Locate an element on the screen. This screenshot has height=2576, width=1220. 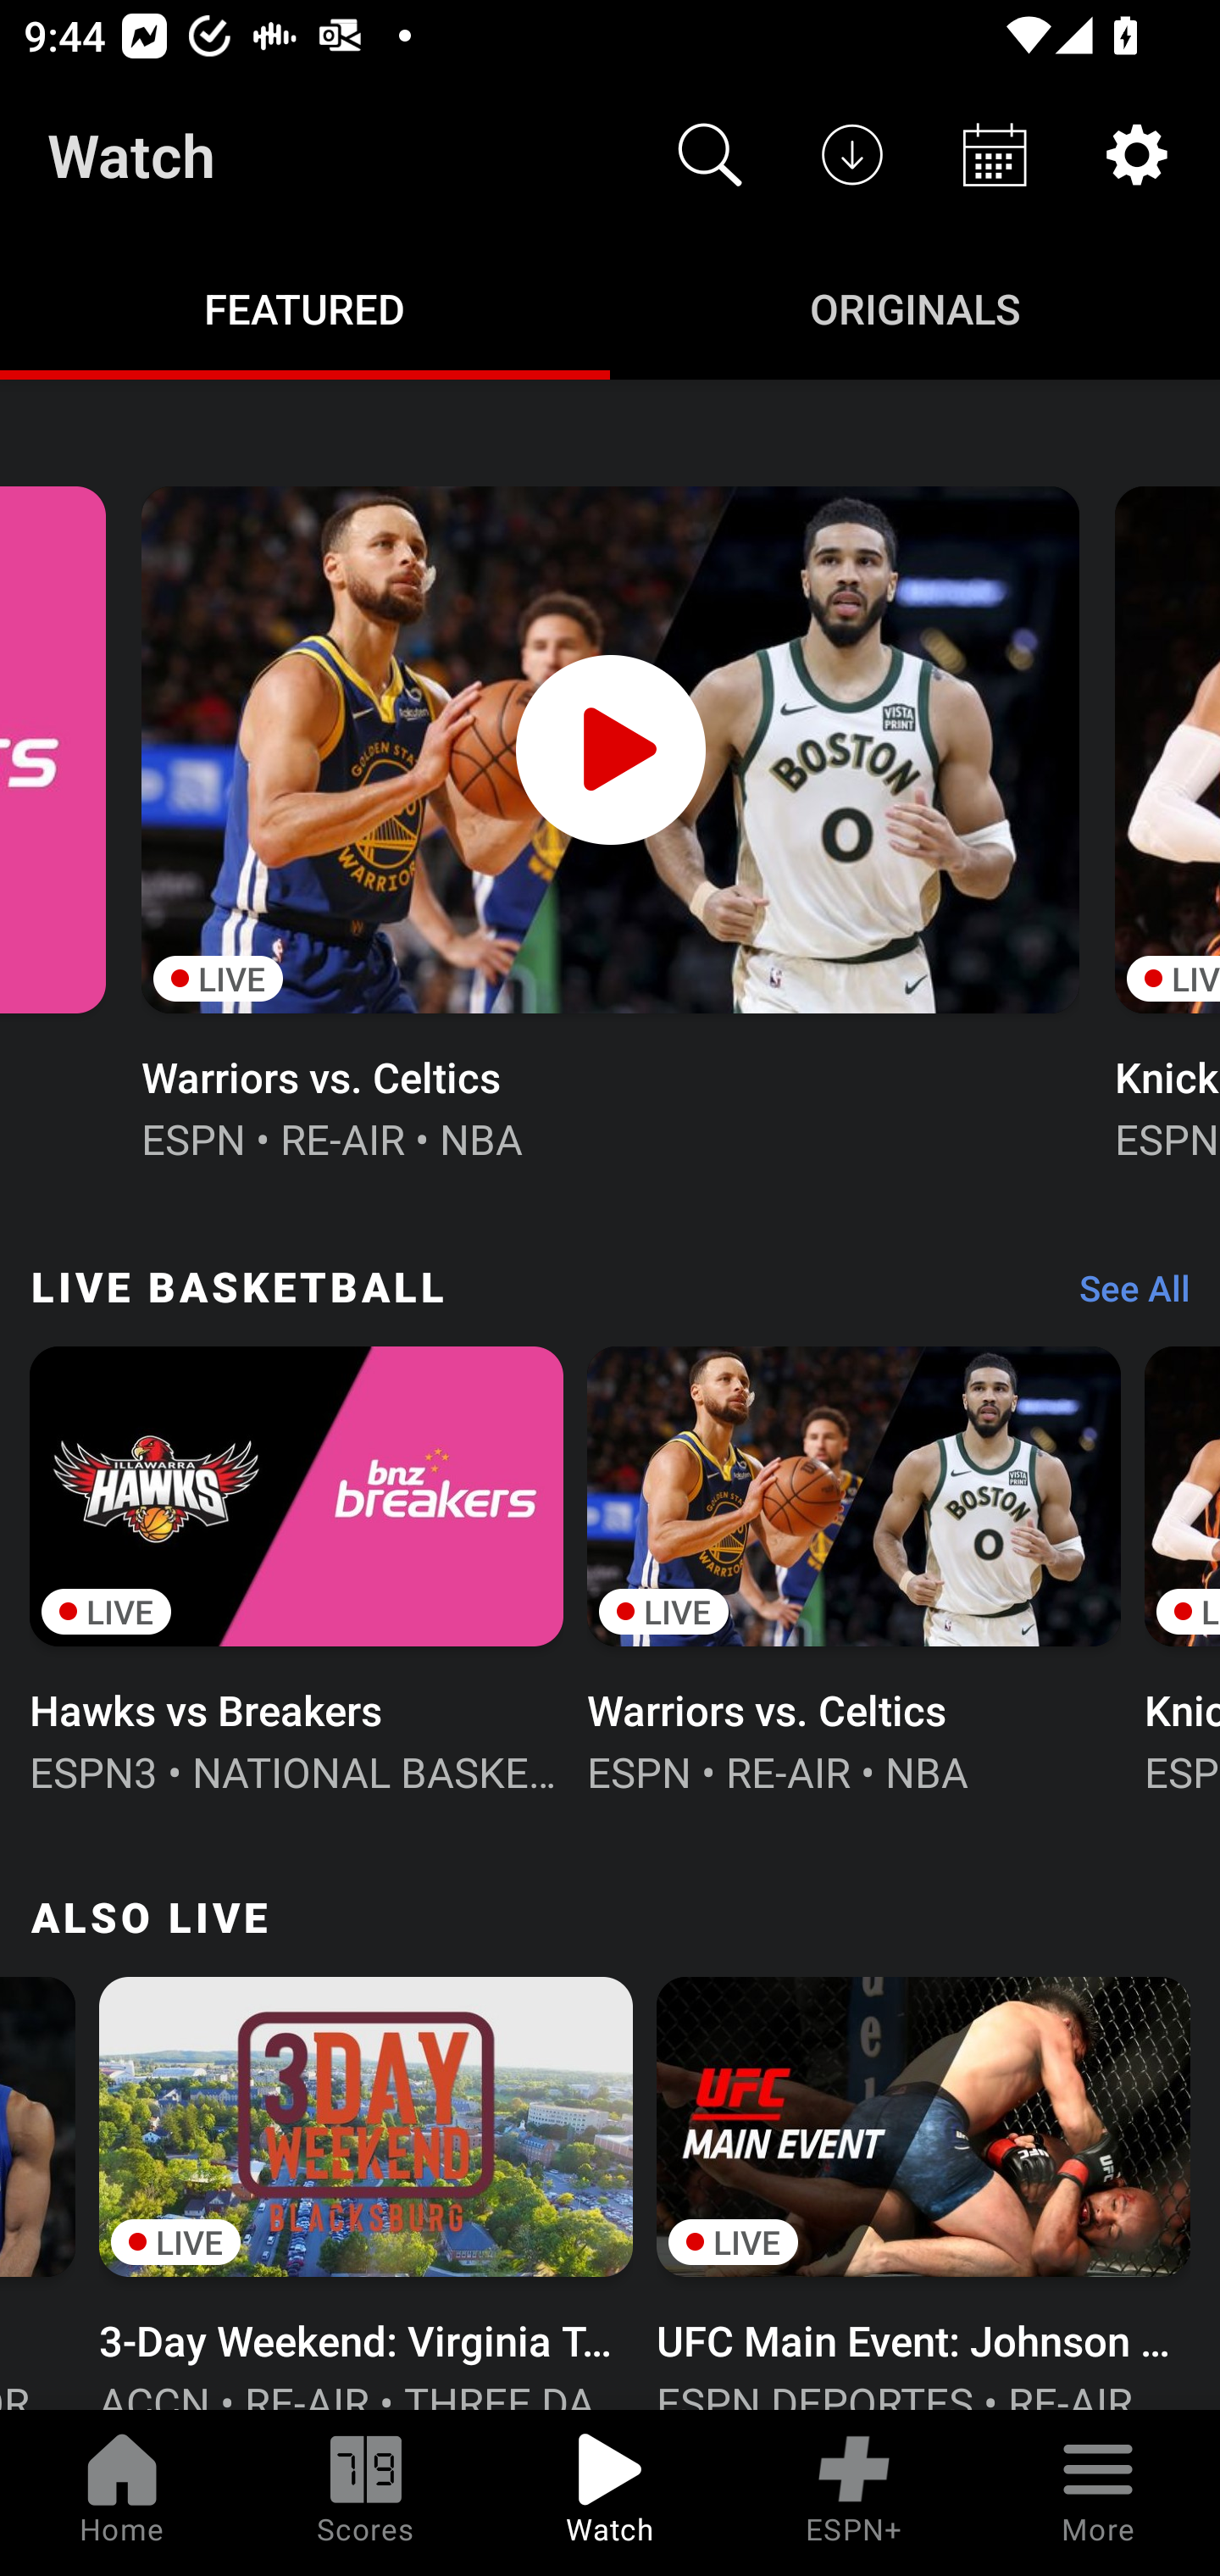
See All is located at coordinates (1123, 1295).